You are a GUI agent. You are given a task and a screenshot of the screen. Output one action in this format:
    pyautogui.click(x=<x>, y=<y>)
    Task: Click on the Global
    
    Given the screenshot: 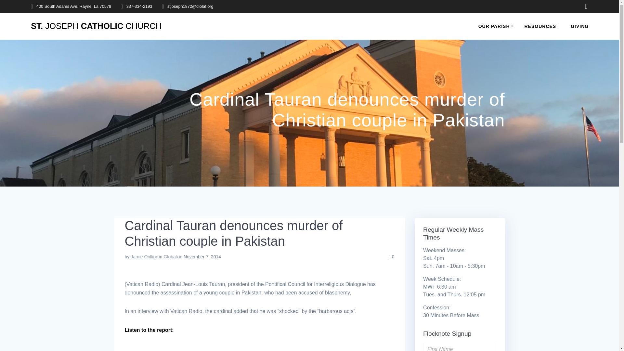 What is the action you would take?
    pyautogui.click(x=170, y=257)
    